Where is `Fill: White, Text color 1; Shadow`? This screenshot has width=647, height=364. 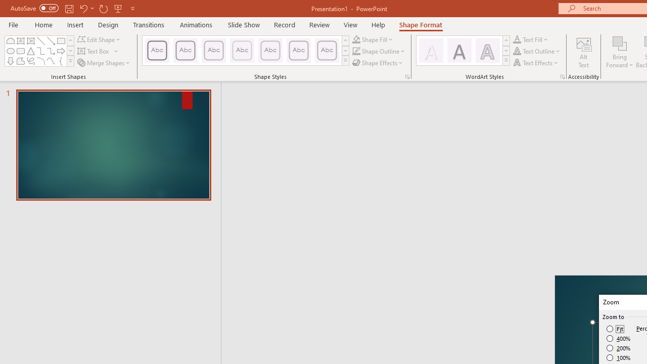
Fill: White, Text color 1; Shadow is located at coordinates (431, 51).